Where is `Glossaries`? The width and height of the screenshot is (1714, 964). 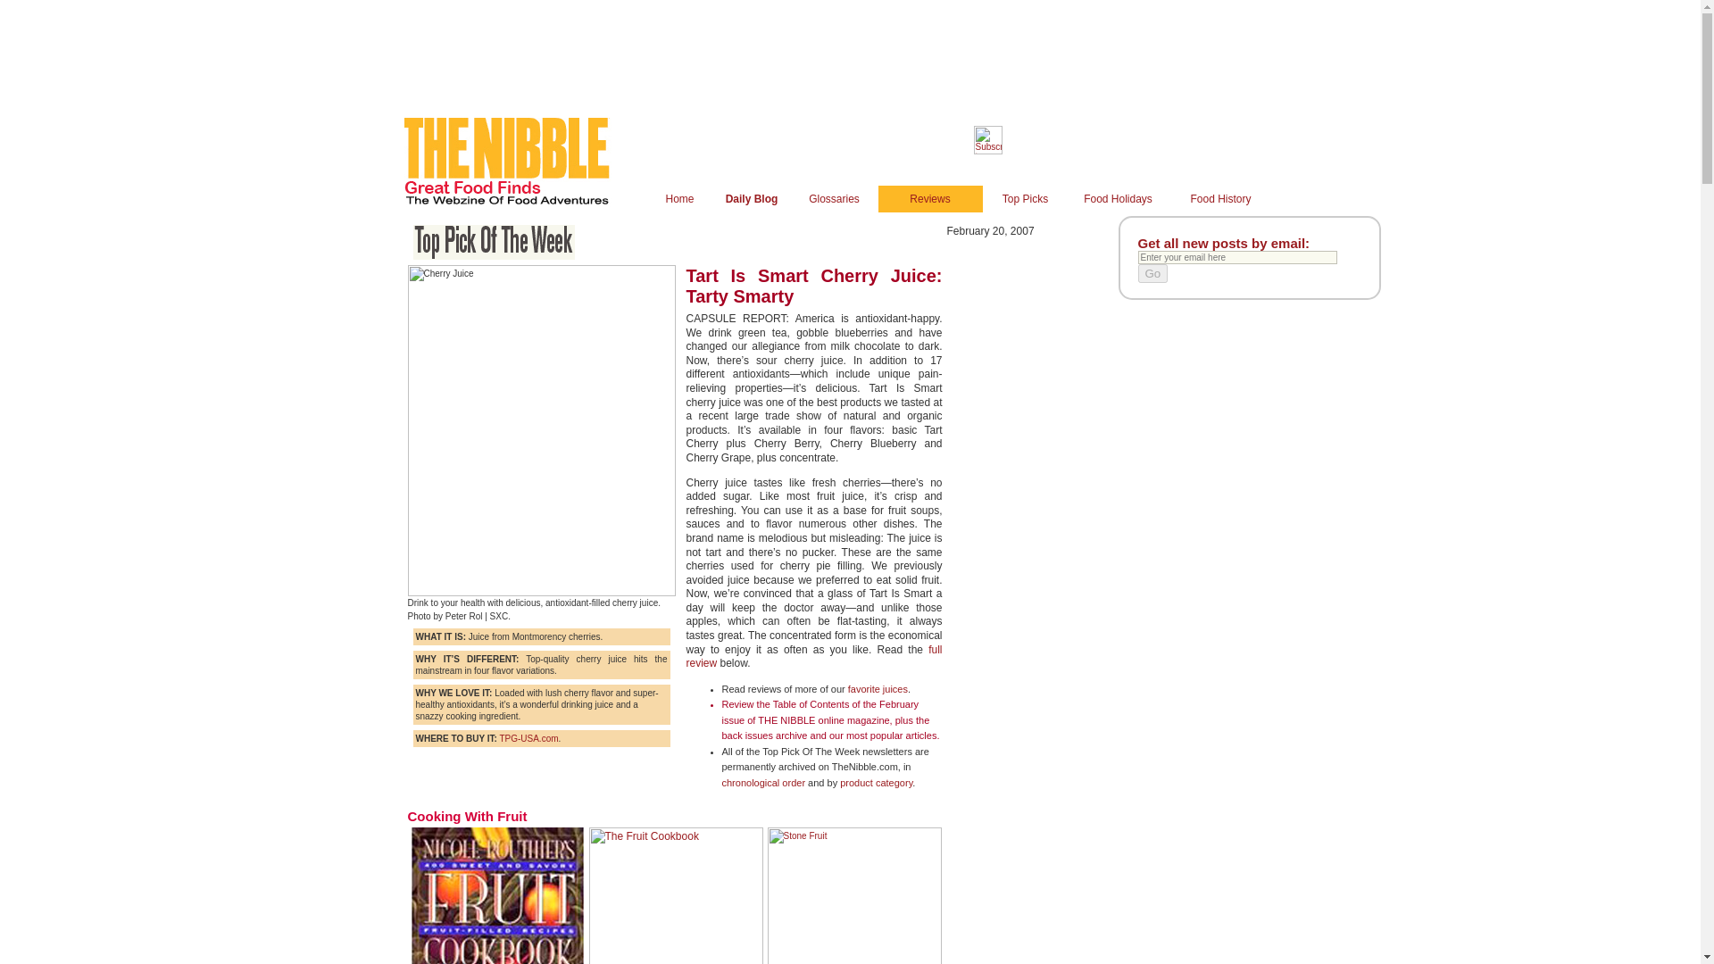 Glossaries is located at coordinates (834, 198).